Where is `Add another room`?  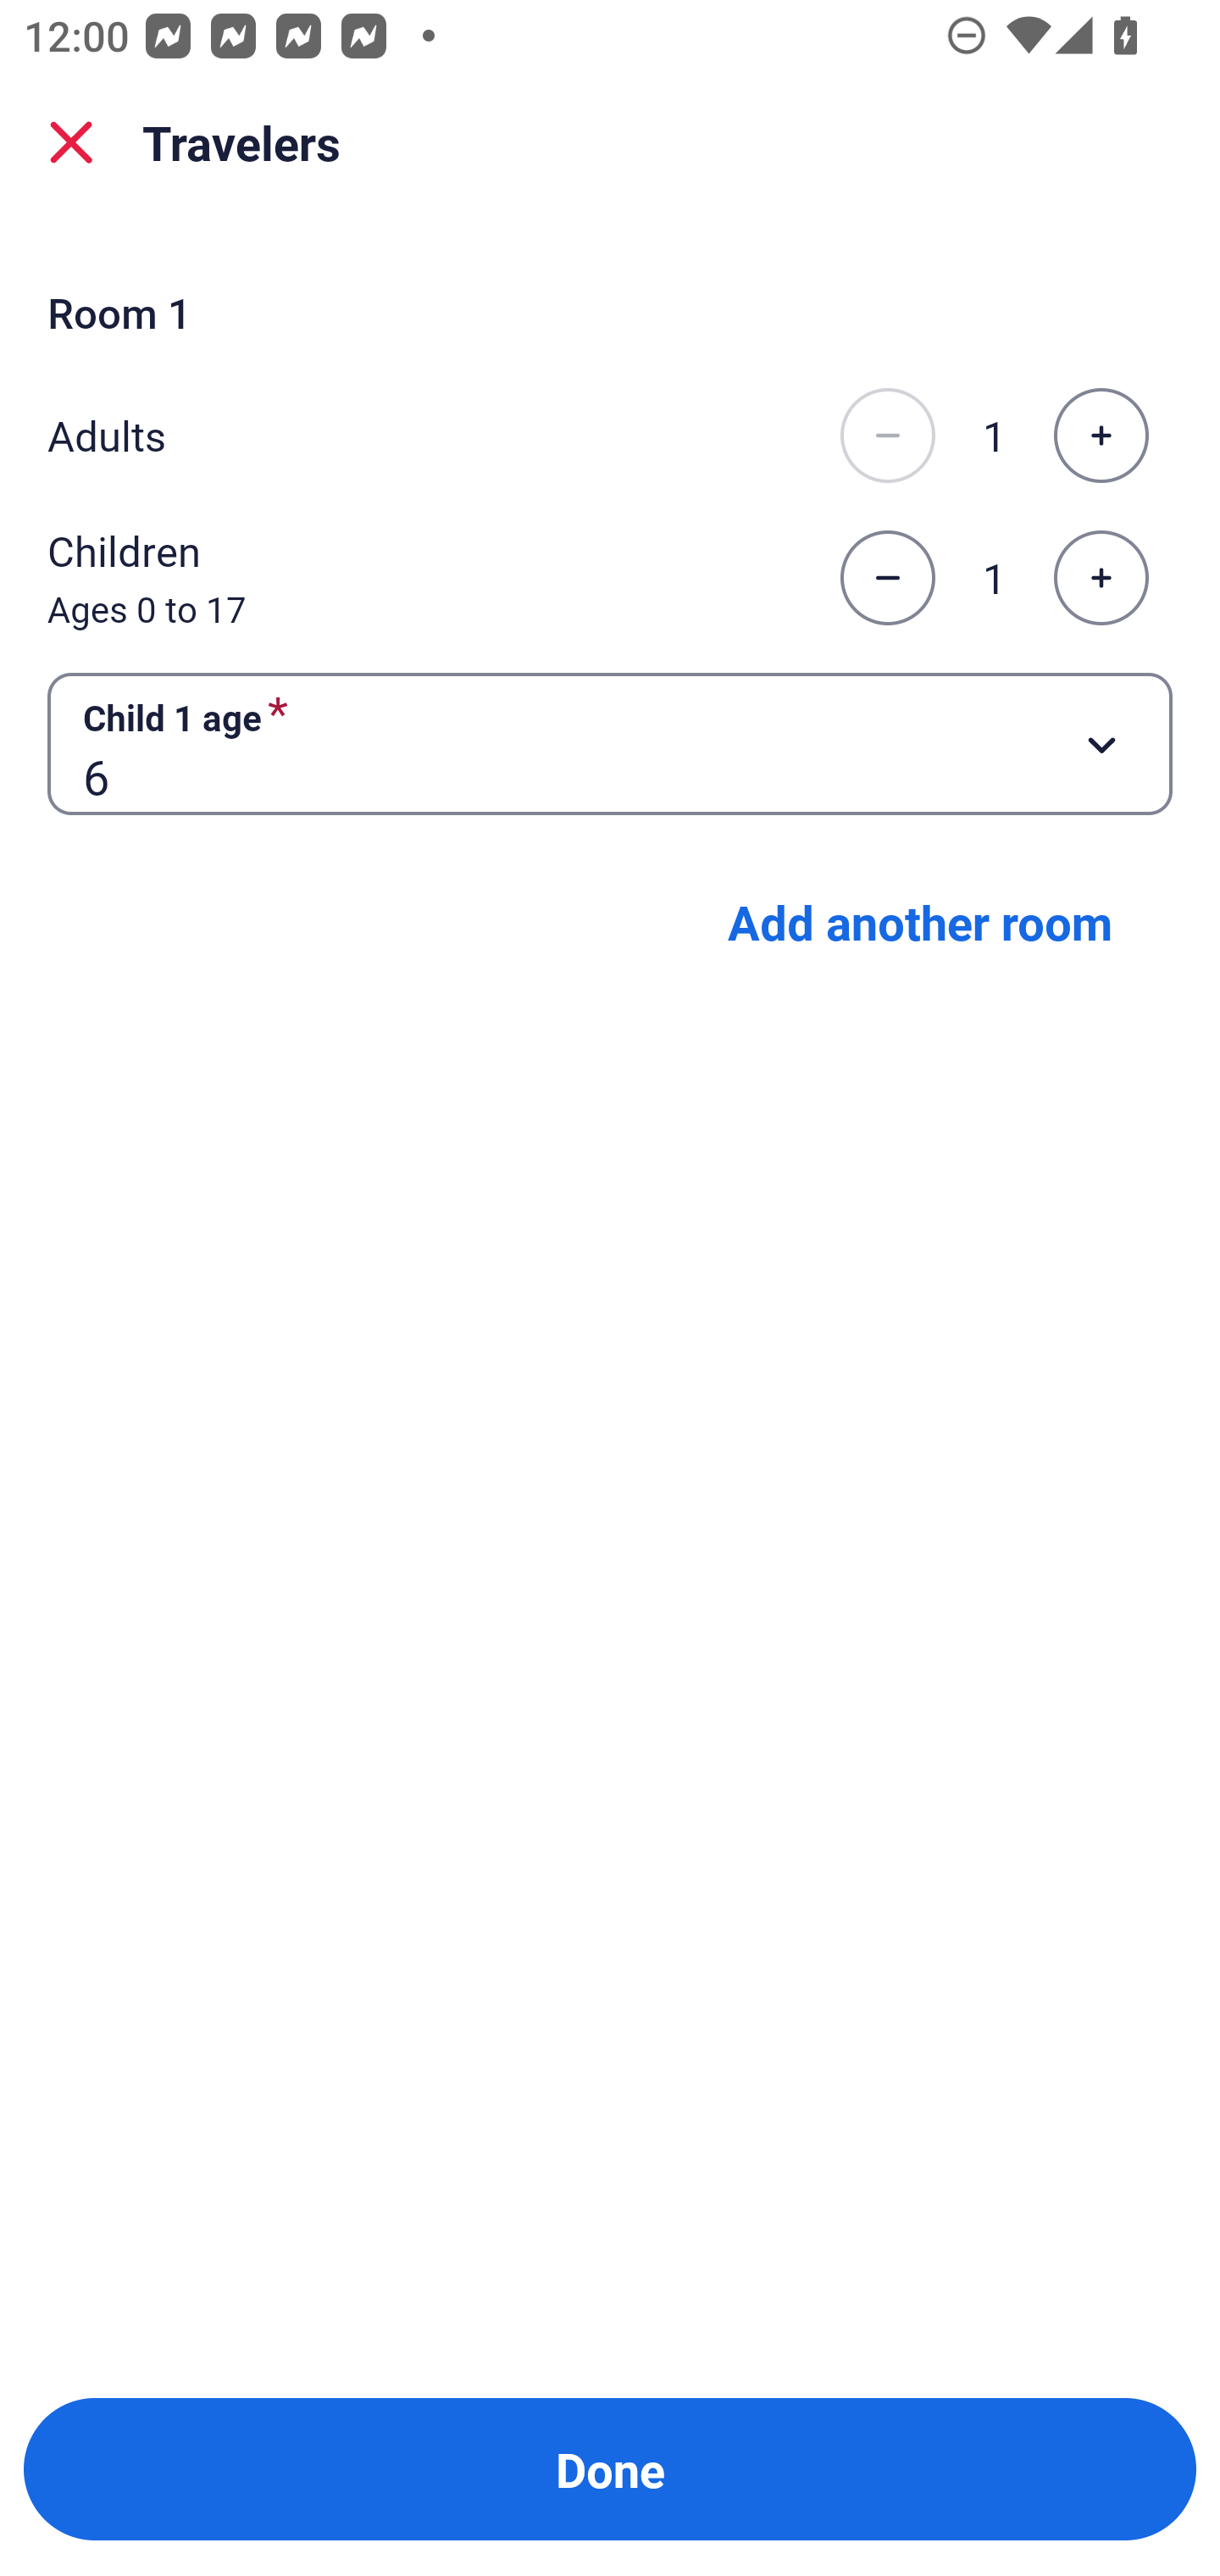 Add another room is located at coordinates (920, 922).